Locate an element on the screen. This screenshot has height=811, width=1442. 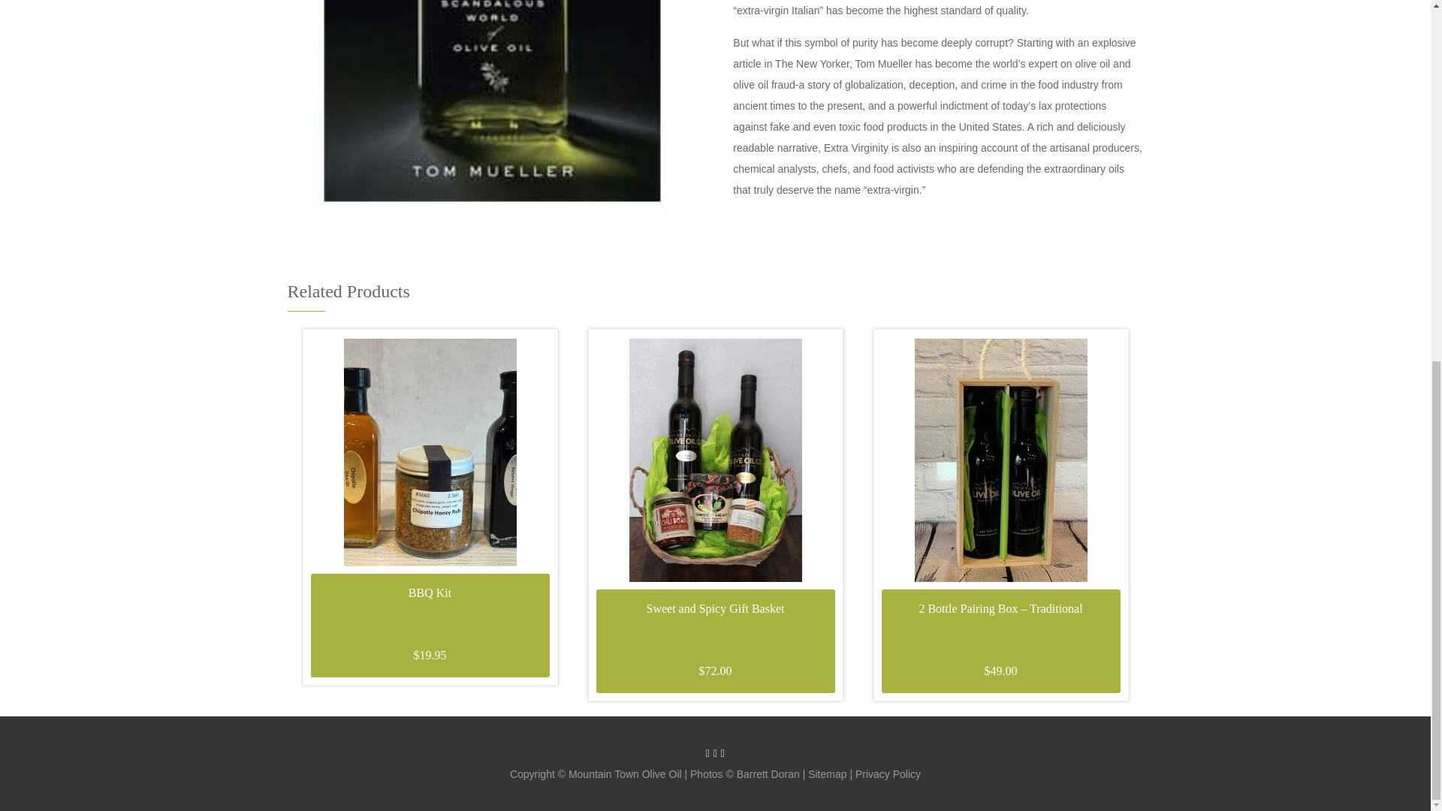
Extra-Virginity is located at coordinates (493, 119).